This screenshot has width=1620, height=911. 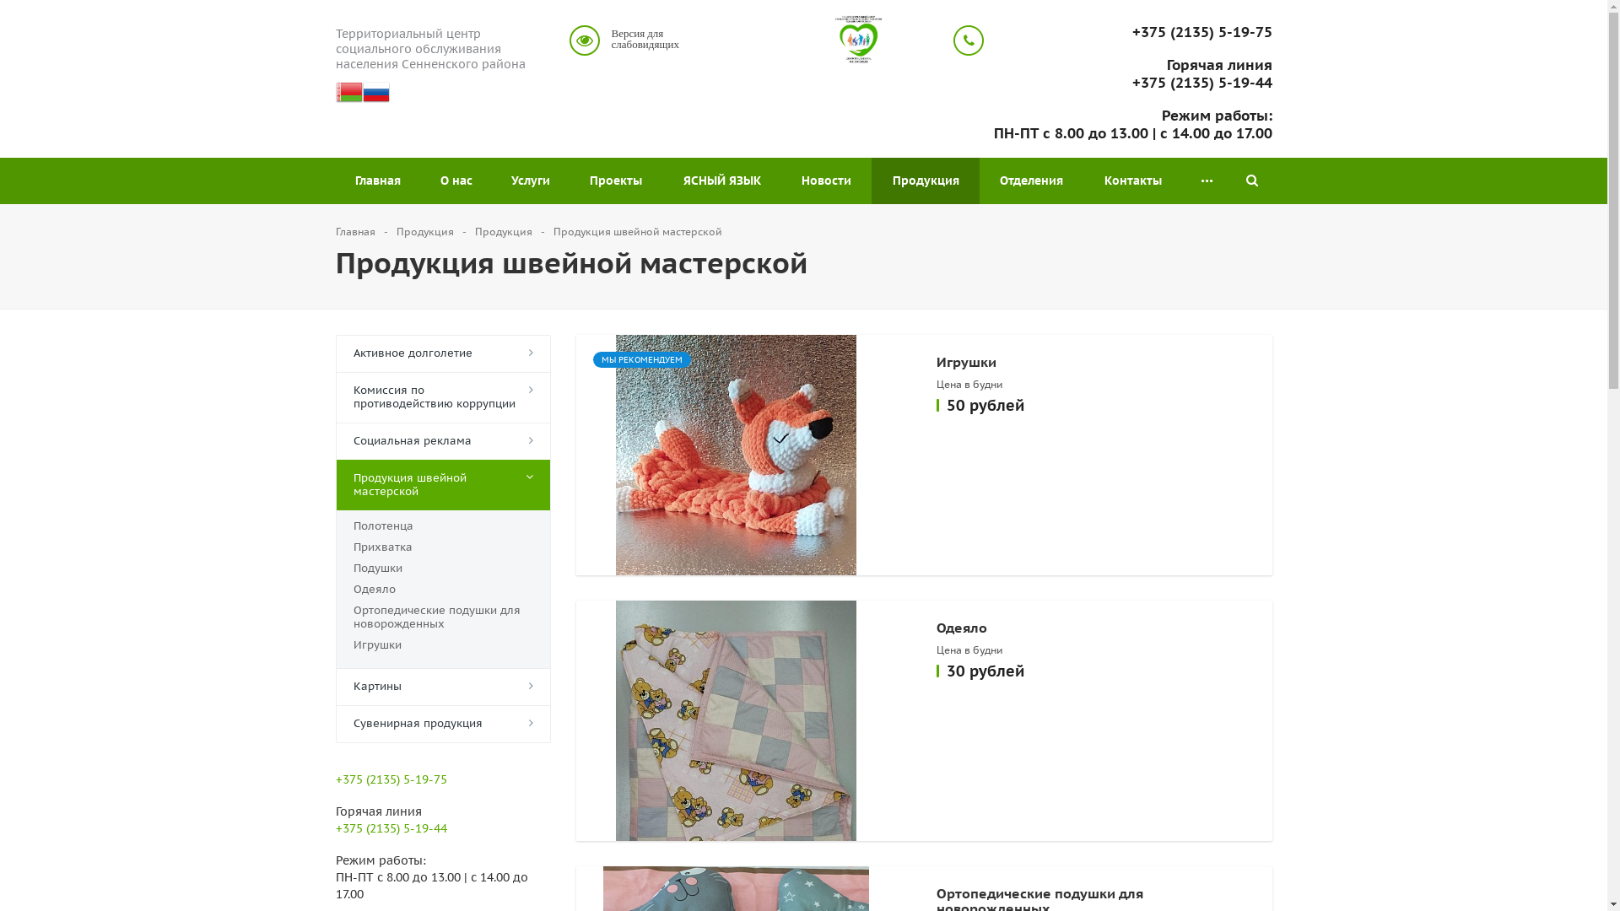 What do you see at coordinates (1133, 32) in the screenshot?
I see `+375 (2135) 5-19-75` at bounding box center [1133, 32].